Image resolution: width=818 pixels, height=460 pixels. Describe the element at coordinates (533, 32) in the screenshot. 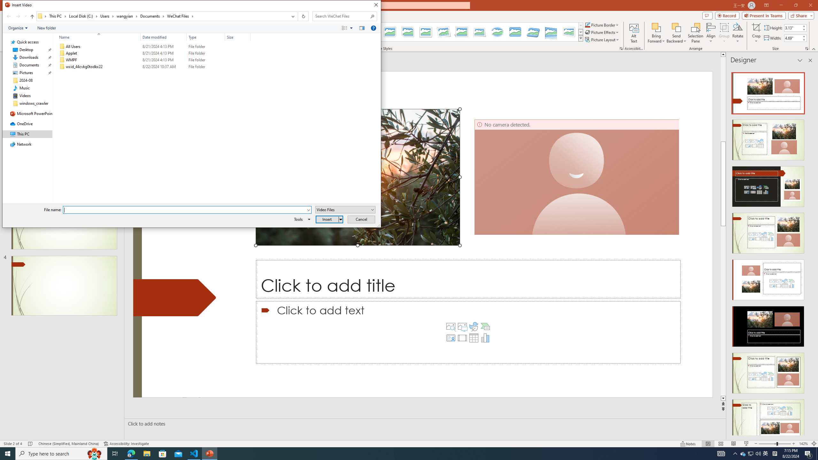

I see `Bevel Perspective` at that location.